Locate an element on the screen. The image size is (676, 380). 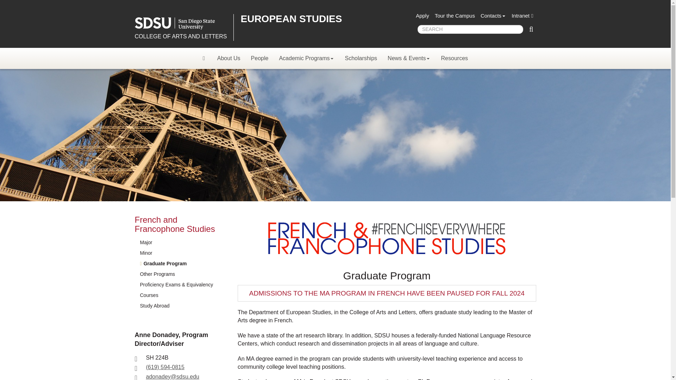
People is located at coordinates (260, 58).